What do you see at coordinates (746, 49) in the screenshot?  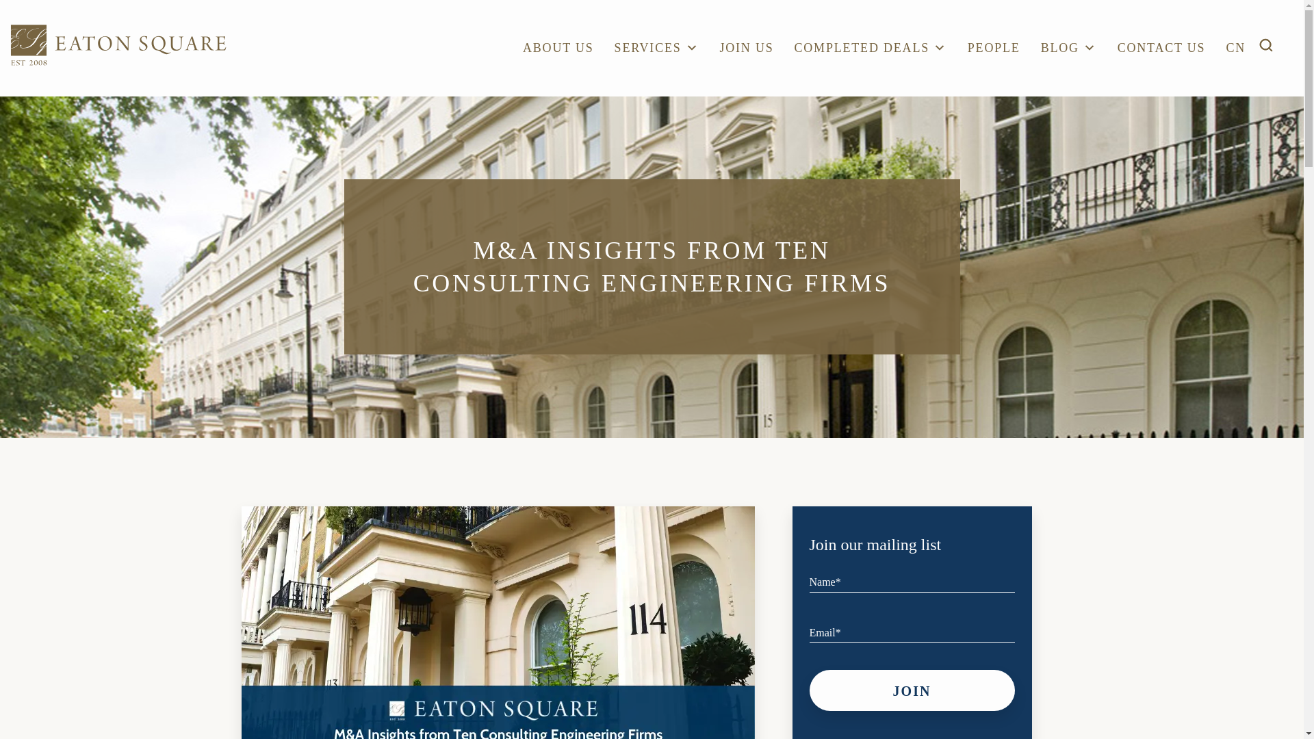 I see `JOIN US` at bounding box center [746, 49].